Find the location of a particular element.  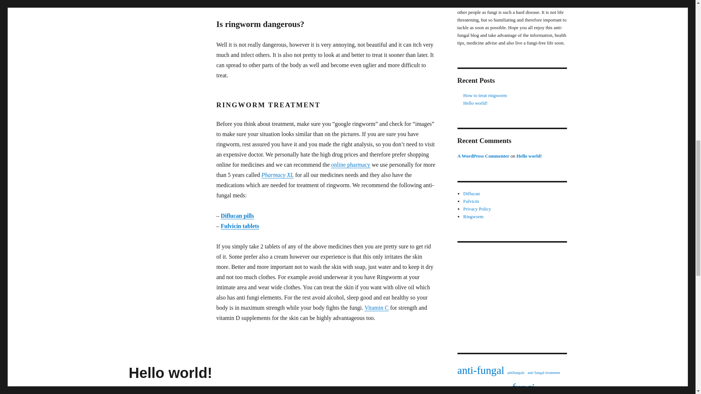

Hello world! is located at coordinates (170, 373).